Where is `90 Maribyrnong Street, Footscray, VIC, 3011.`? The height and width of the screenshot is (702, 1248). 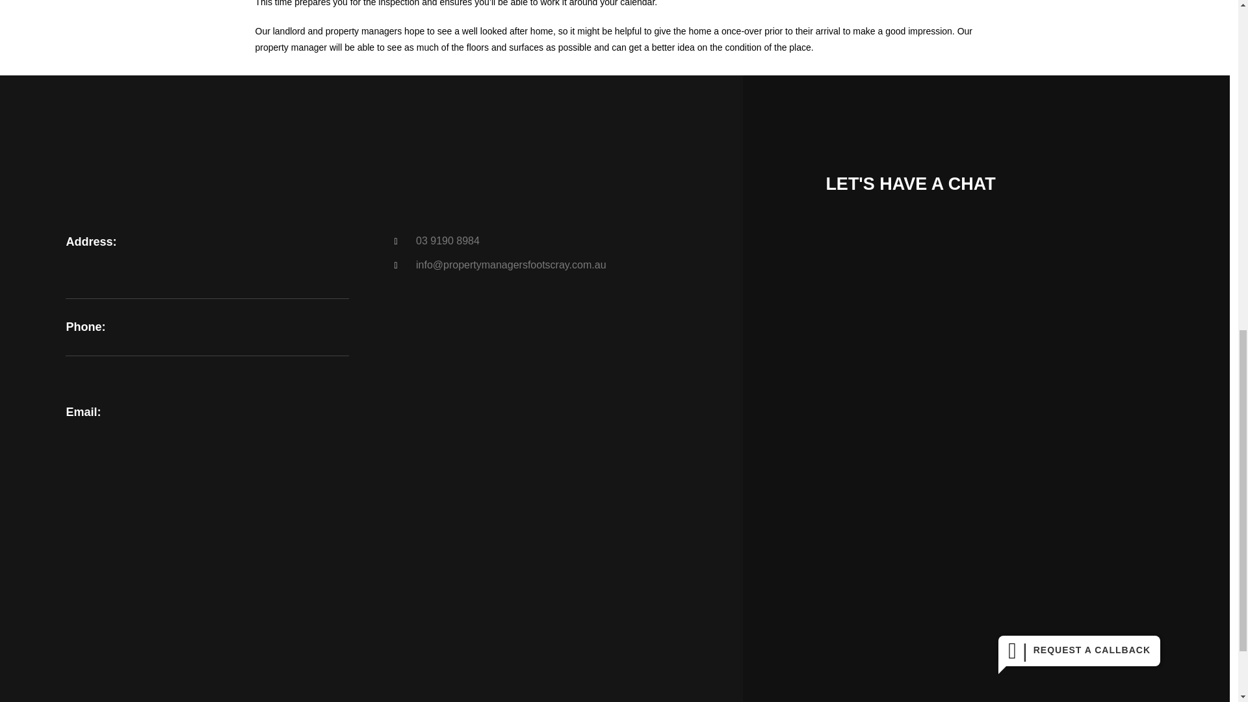
90 Maribyrnong Street, Footscray, VIC, 3011. is located at coordinates (370, 593).